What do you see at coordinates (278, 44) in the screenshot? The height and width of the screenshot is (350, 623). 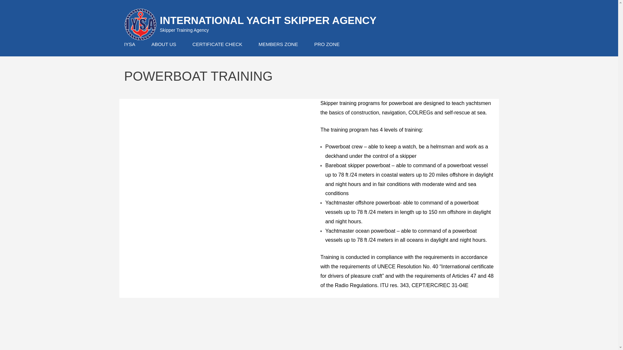 I see `MEMBERS ZONE` at bounding box center [278, 44].